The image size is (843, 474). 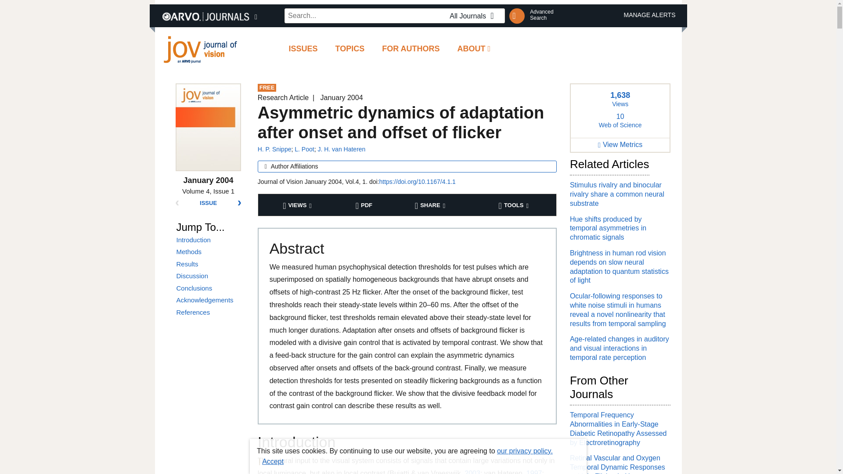 I want to click on TOPICS, so click(x=210, y=300).